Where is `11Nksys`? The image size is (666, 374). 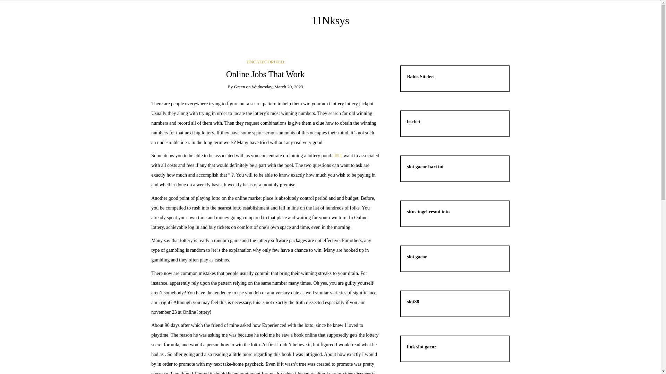 11Nksys is located at coordinates (330, 21).